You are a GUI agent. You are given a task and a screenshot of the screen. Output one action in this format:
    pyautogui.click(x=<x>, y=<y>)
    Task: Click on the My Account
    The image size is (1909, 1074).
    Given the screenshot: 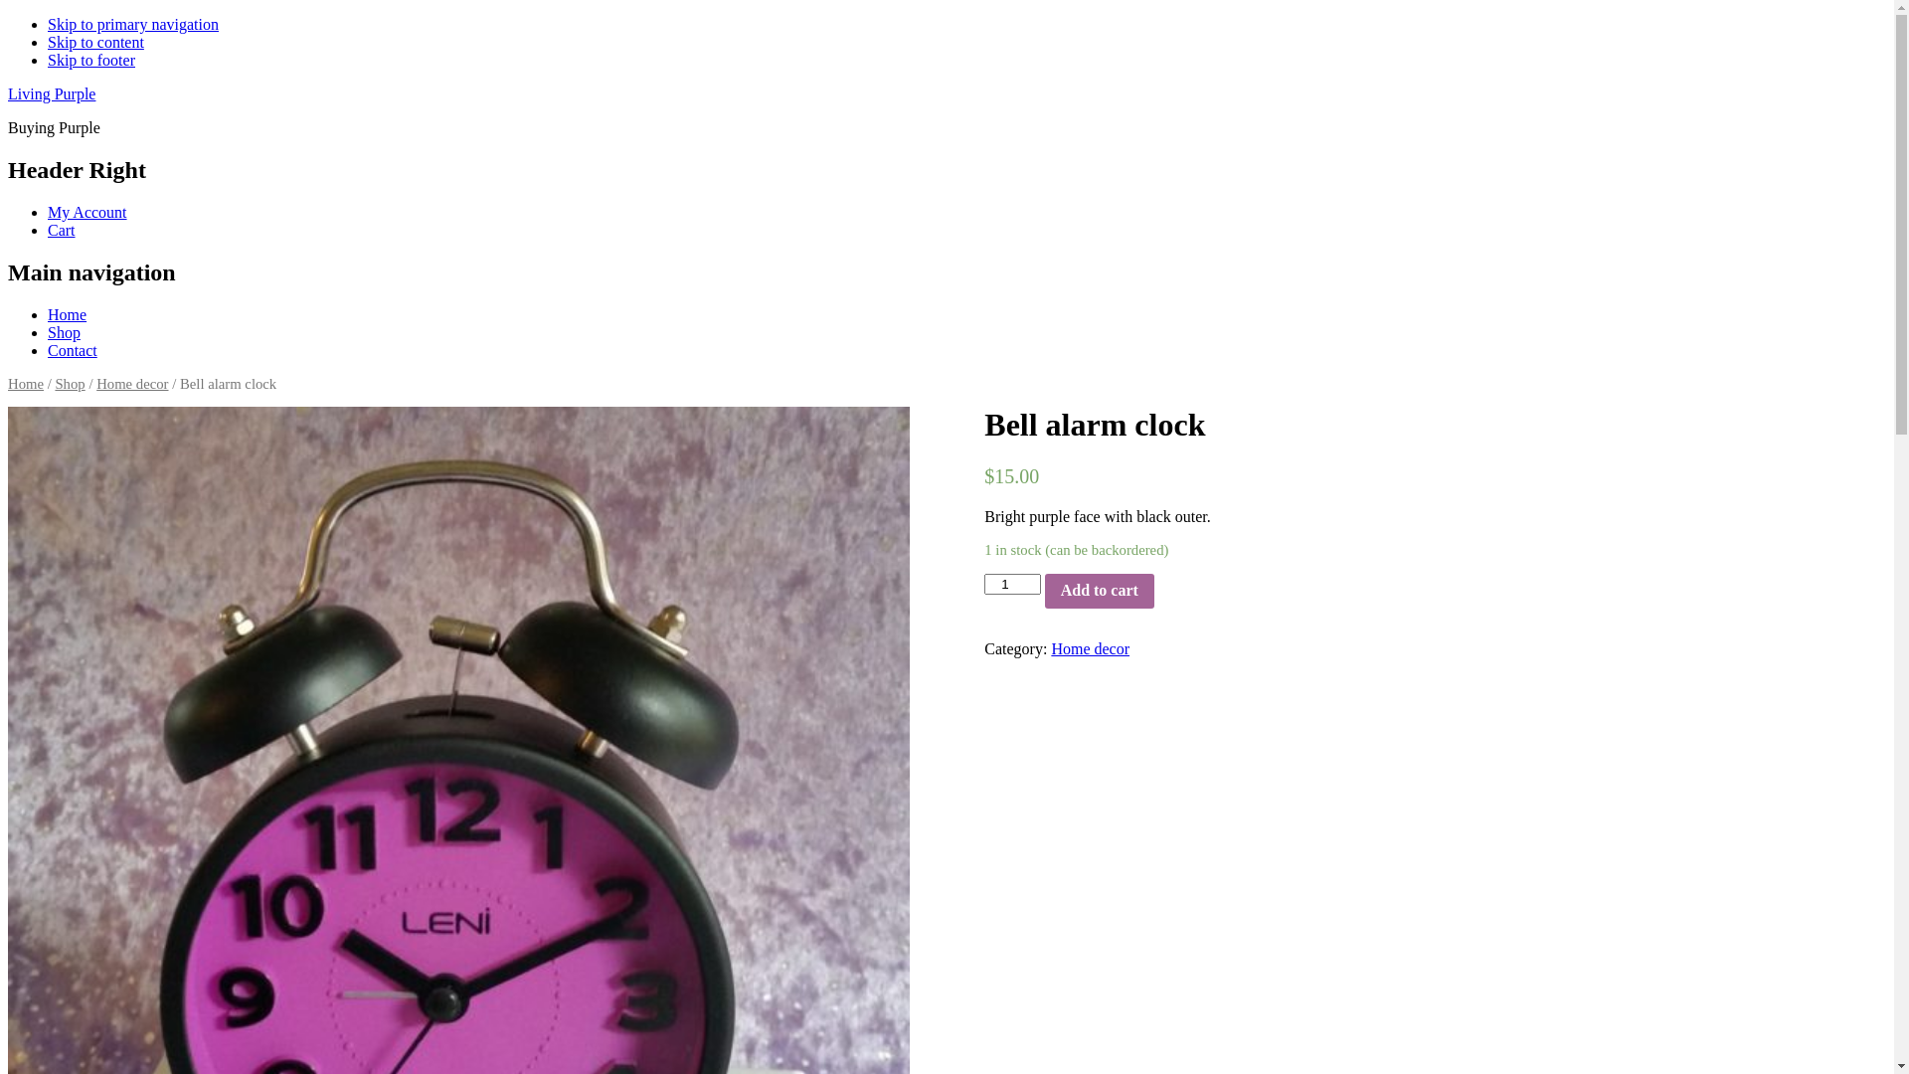 What is the action you would take?
    pyautogui.click(x=87, y=213)
    